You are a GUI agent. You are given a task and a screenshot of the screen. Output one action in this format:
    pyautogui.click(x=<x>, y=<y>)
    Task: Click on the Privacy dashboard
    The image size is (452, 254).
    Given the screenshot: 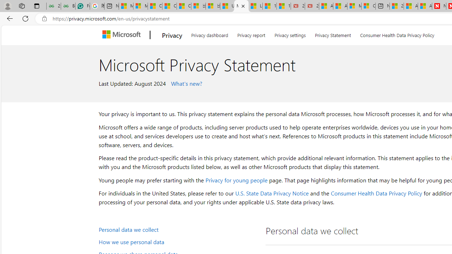 What is the action you would take?
    pyautogui.click(x=210, y=34)
    